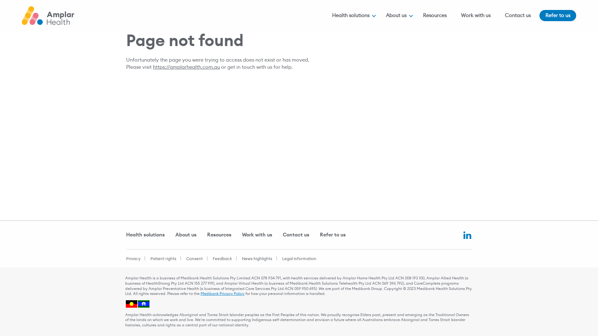  I want to click on Refer to us, so click(558, 16).